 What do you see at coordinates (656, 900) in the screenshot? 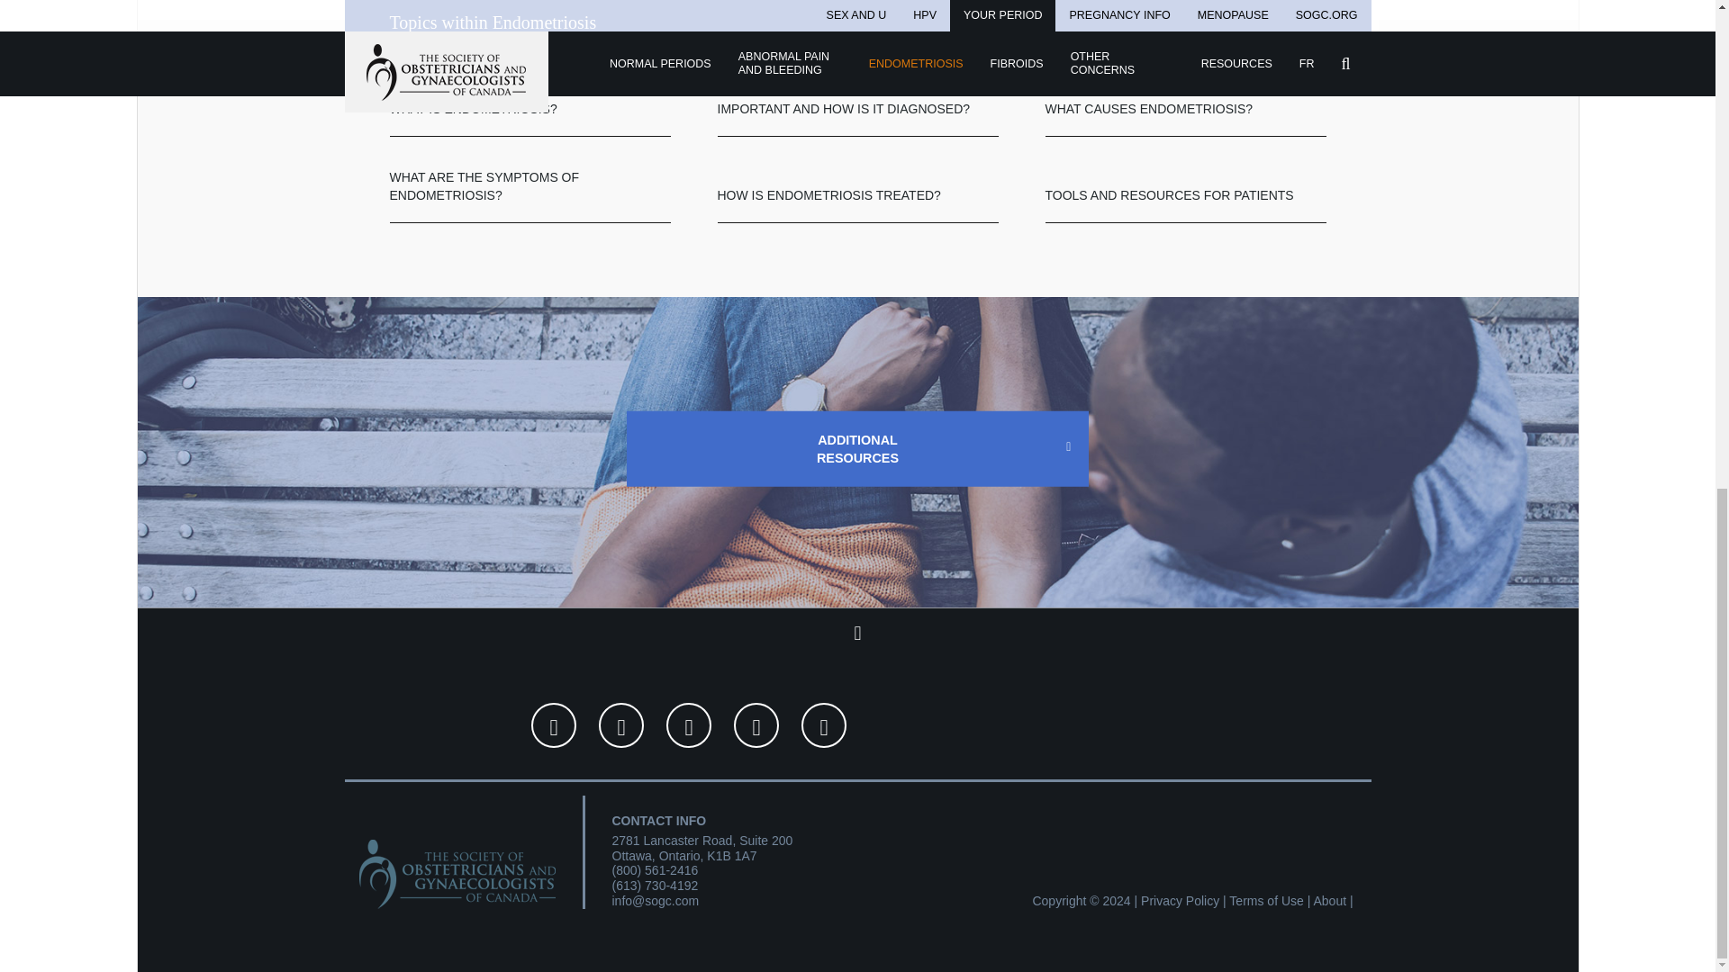
I see `Email` at bounding box center [656, 900].